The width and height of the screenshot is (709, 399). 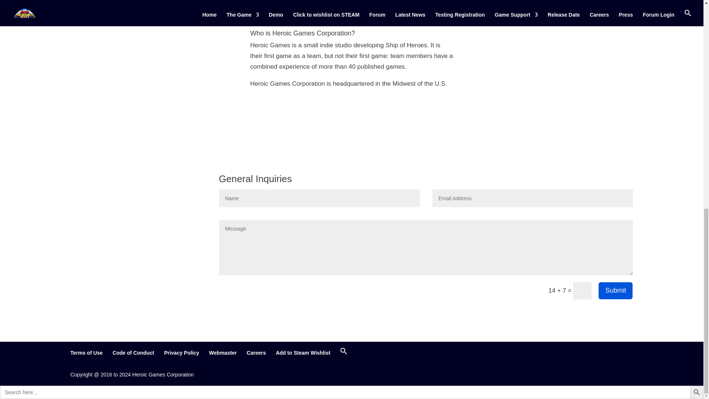 I want to click on Code of Conduct, so click(x=134, y=353).